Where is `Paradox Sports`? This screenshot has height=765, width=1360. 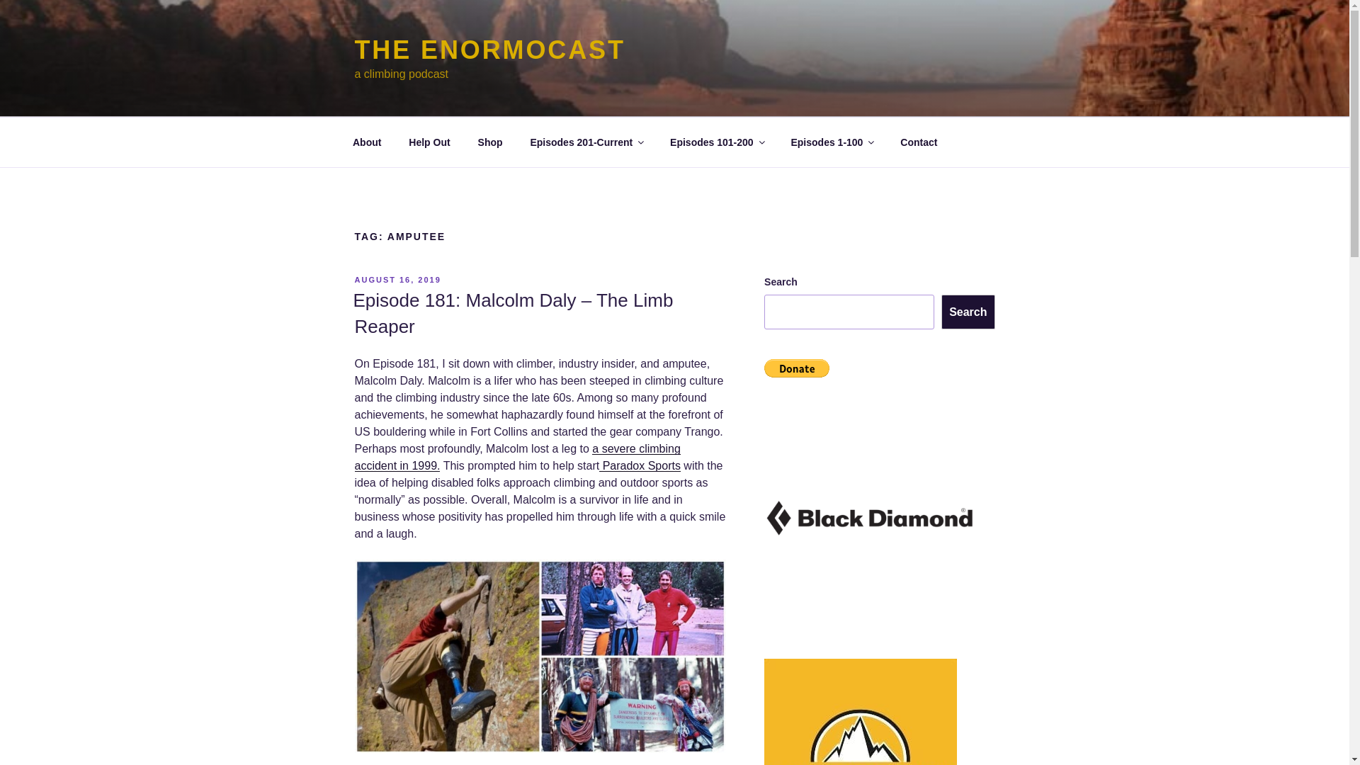
Paradox Sports is located at coordinates (640, 466).